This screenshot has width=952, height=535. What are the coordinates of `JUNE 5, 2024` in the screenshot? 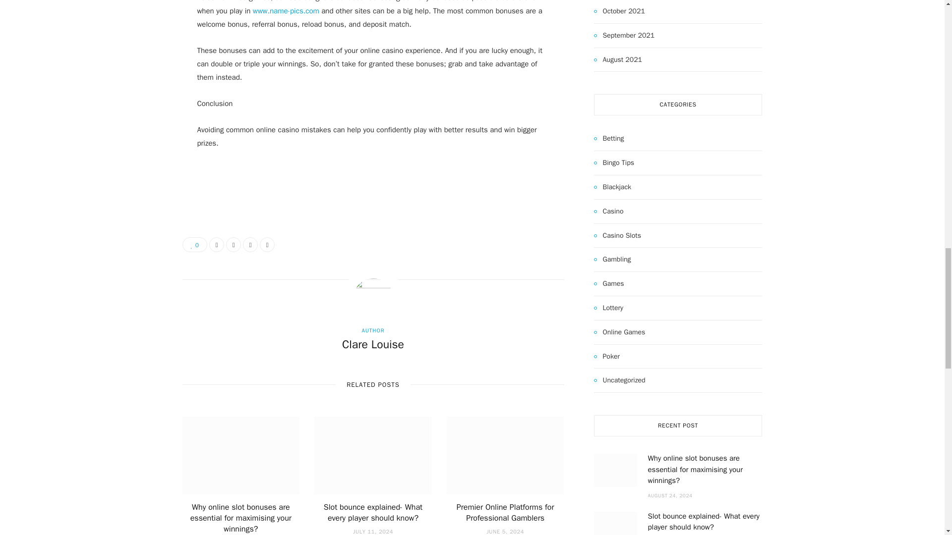 It's located at (505, 531).